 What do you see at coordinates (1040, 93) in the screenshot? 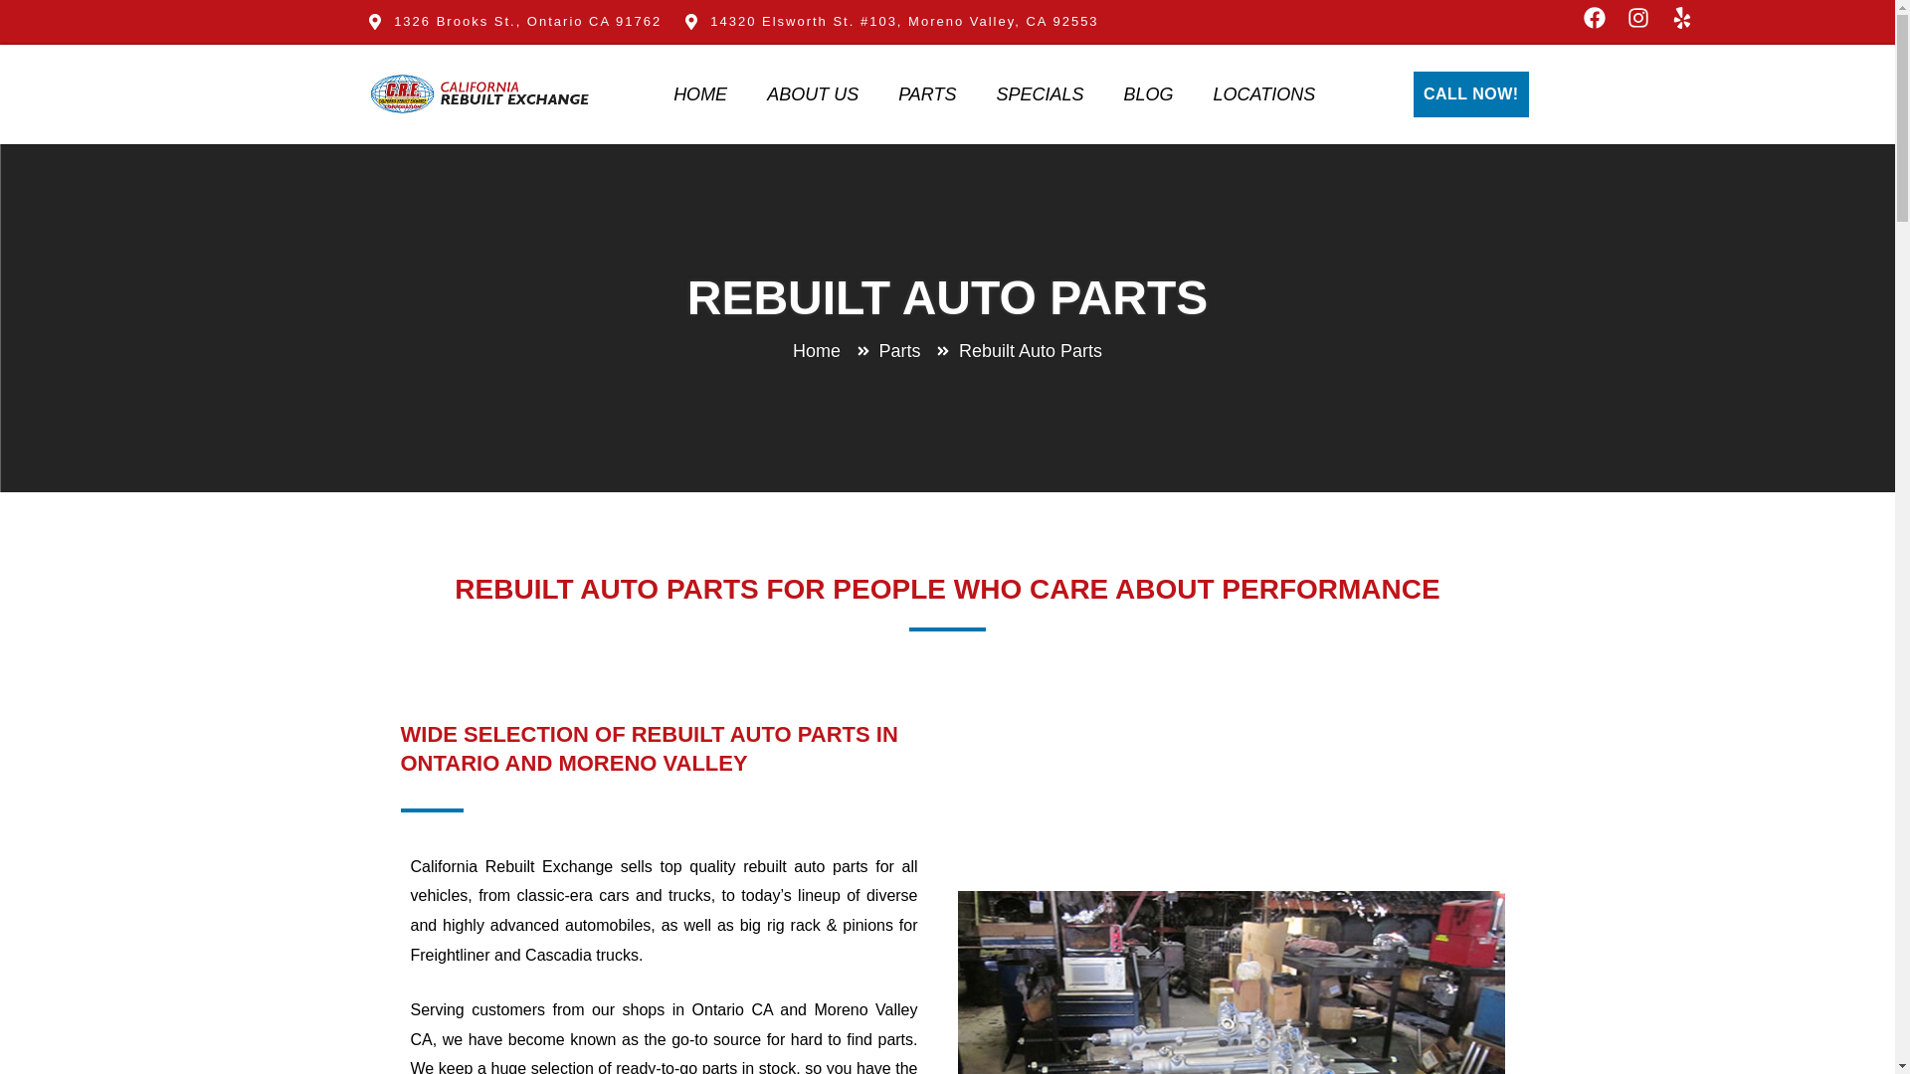
I see `SPECIALS` at bounding box center [1040, 93].